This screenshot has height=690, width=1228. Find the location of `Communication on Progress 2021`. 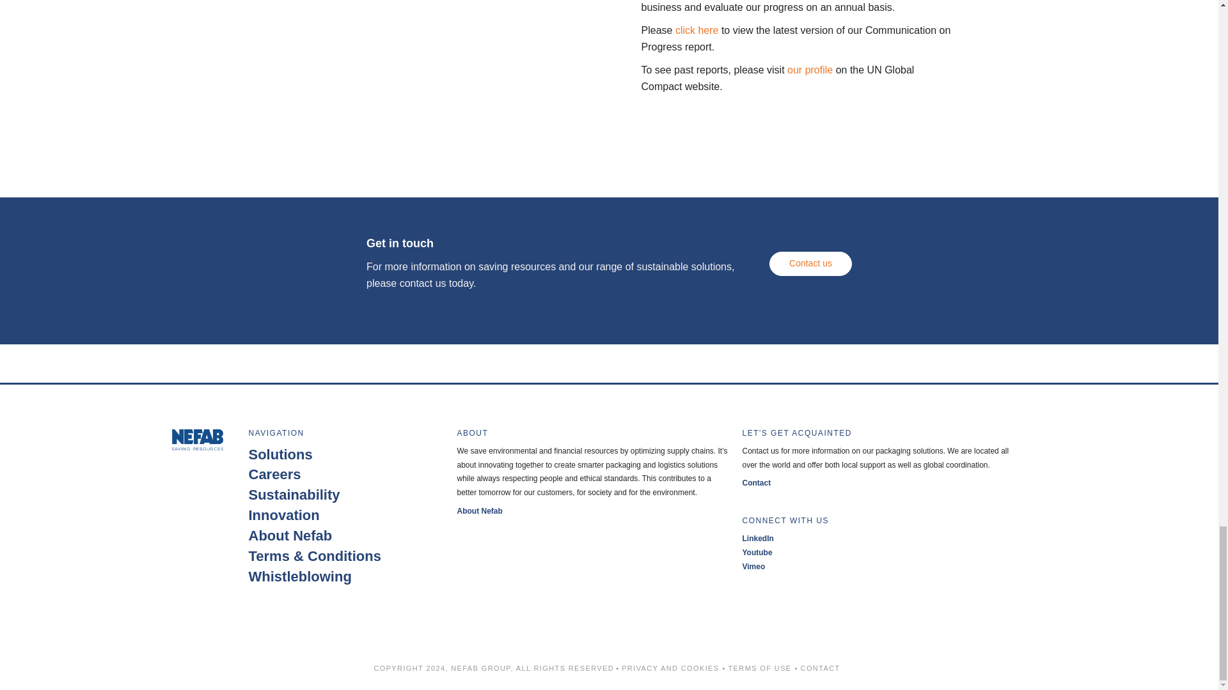

Communication on Progress 2021 is located at coordinates (697, 30).